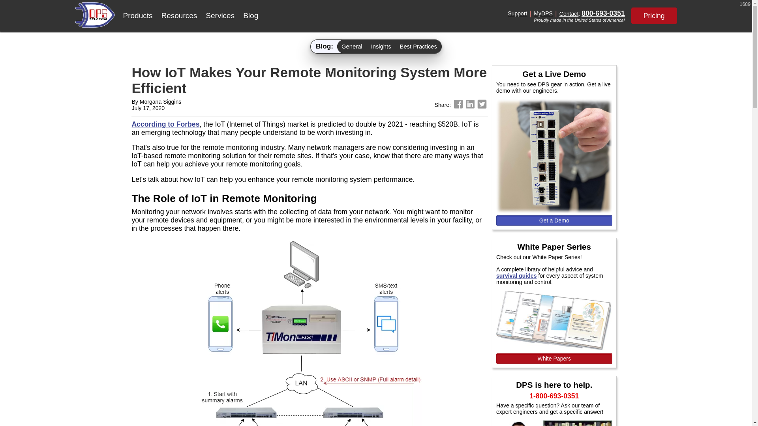 This screenshot has width=758, height=426. Describe the element at coordinates (654, 15) in the screenshot. I see `Pricing` at that location.